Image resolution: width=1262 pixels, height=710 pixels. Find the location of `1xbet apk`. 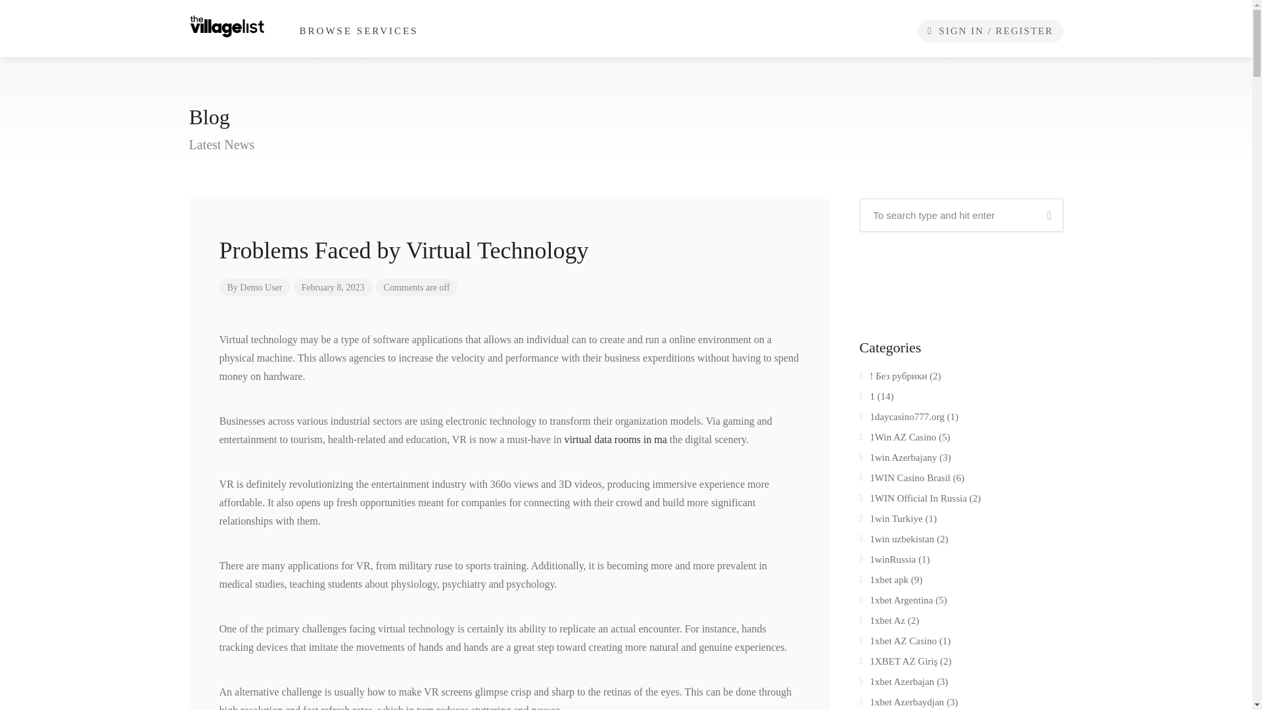

1xbet apk is located at coordinates (883, 582).